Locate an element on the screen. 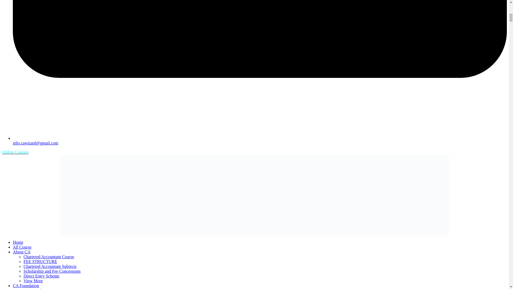  View More is located at coordinates (33, 281).